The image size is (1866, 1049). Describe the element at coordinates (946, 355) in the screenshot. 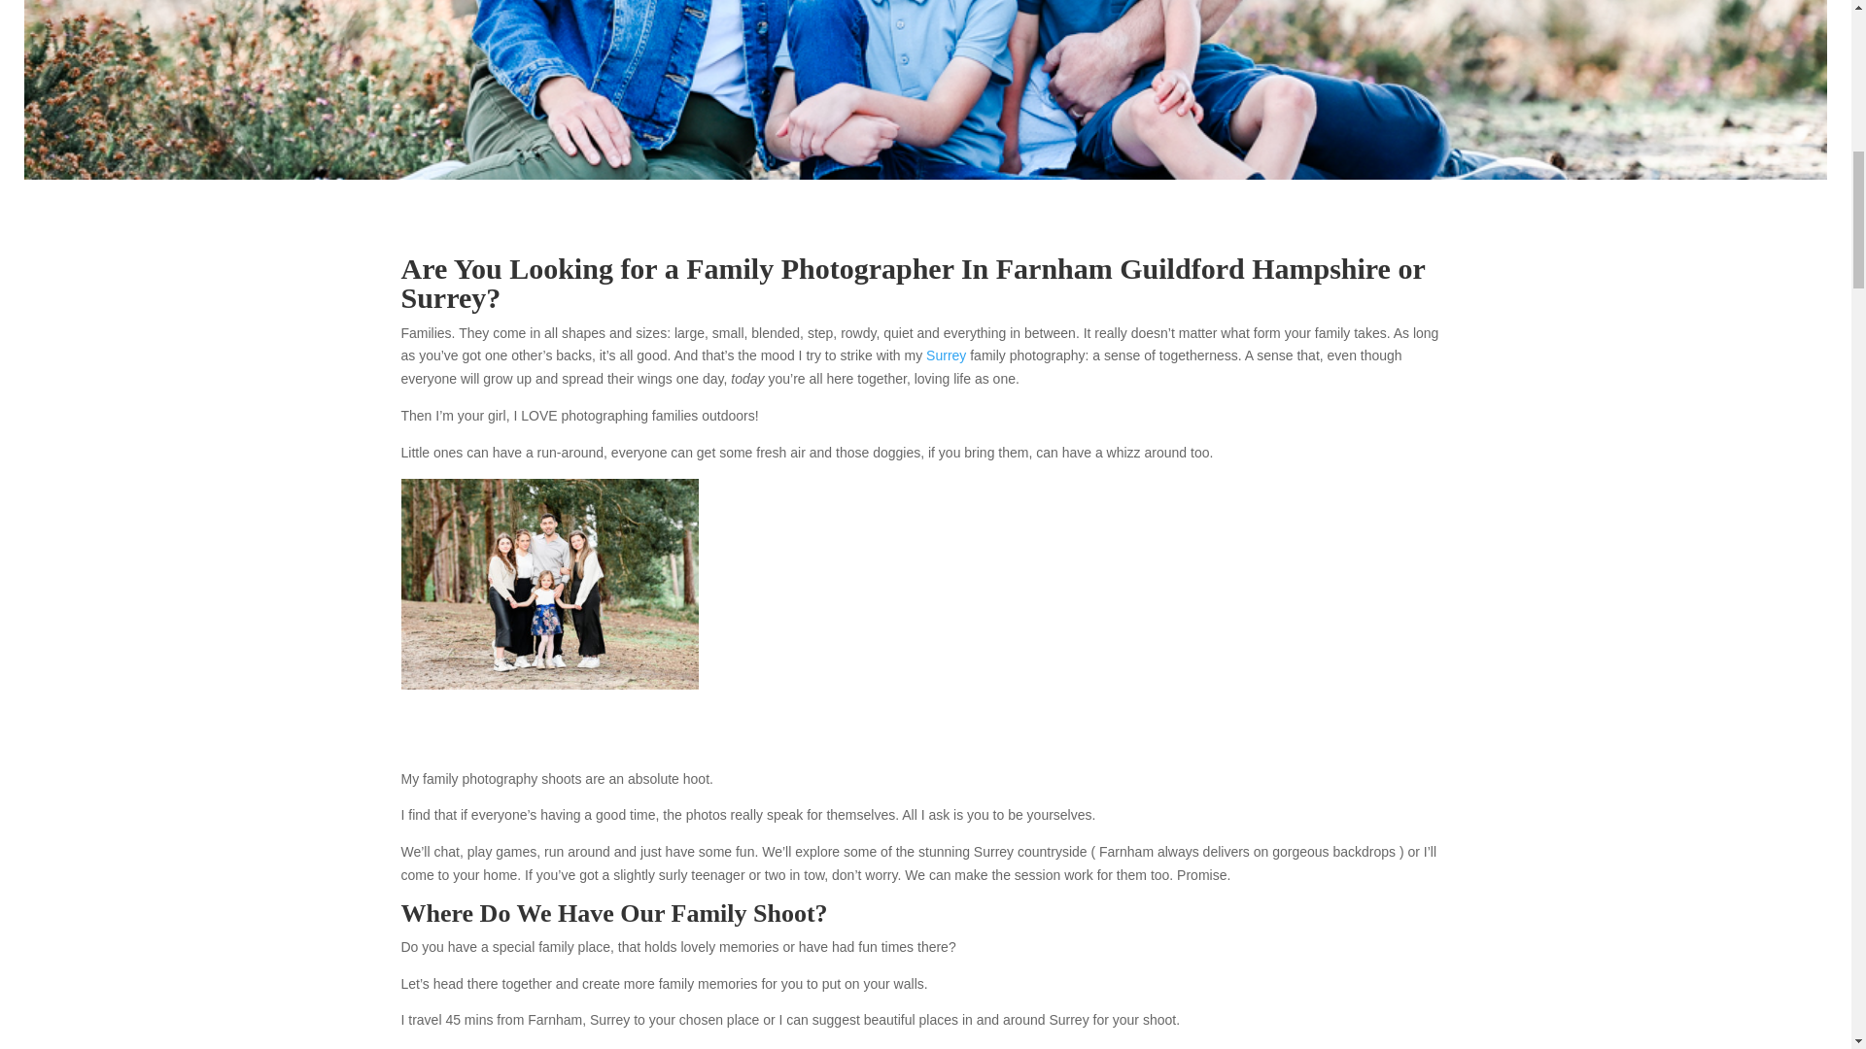

I see `Surrey` at that location.